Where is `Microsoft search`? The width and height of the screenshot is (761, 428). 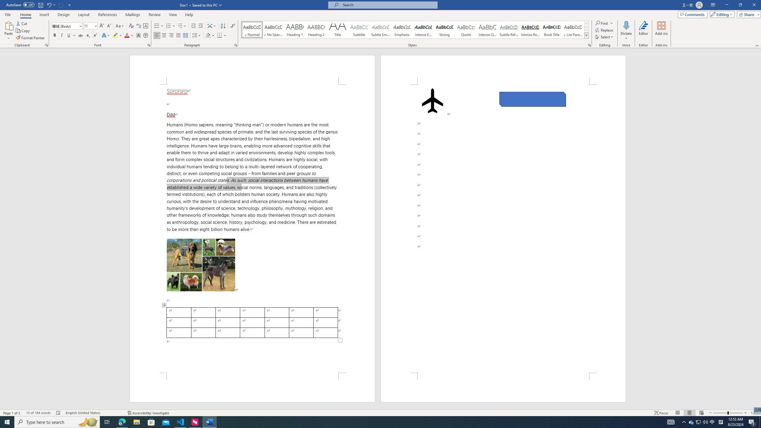
Microsoft search is located at coordinates (388, 5).